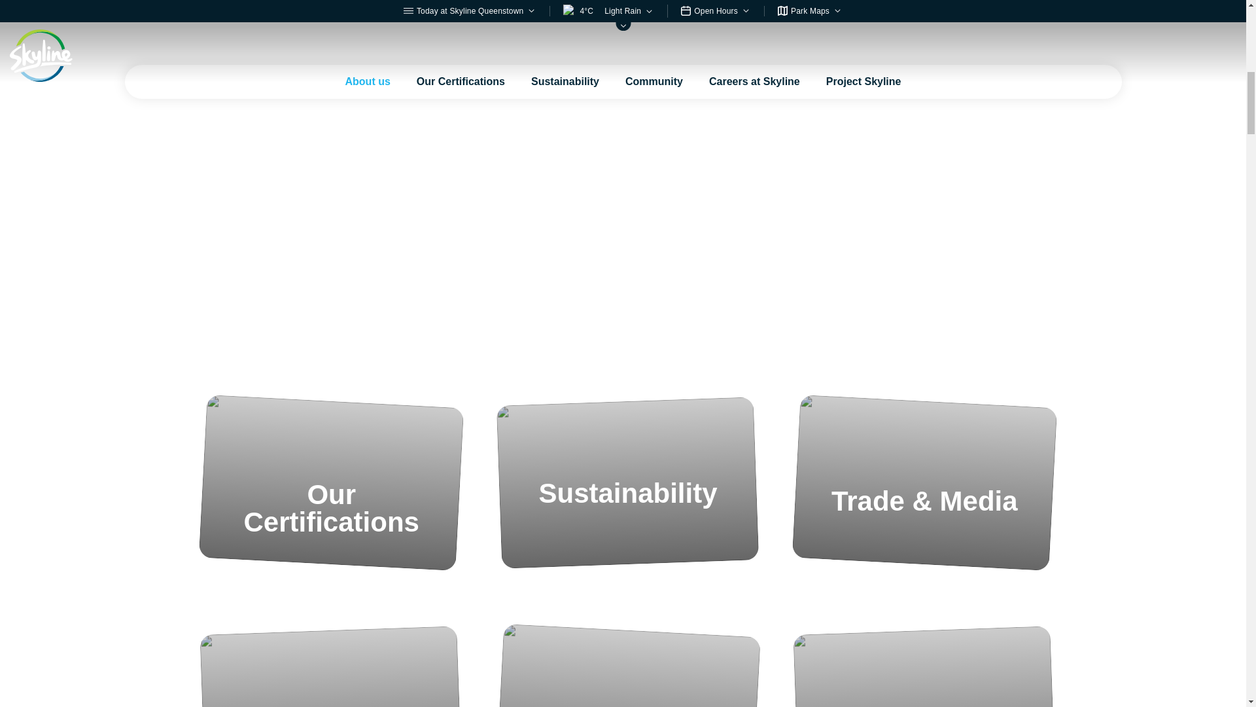 This screenshot has width=1256, height=707. I want to click on Careers, so click(331, 669).